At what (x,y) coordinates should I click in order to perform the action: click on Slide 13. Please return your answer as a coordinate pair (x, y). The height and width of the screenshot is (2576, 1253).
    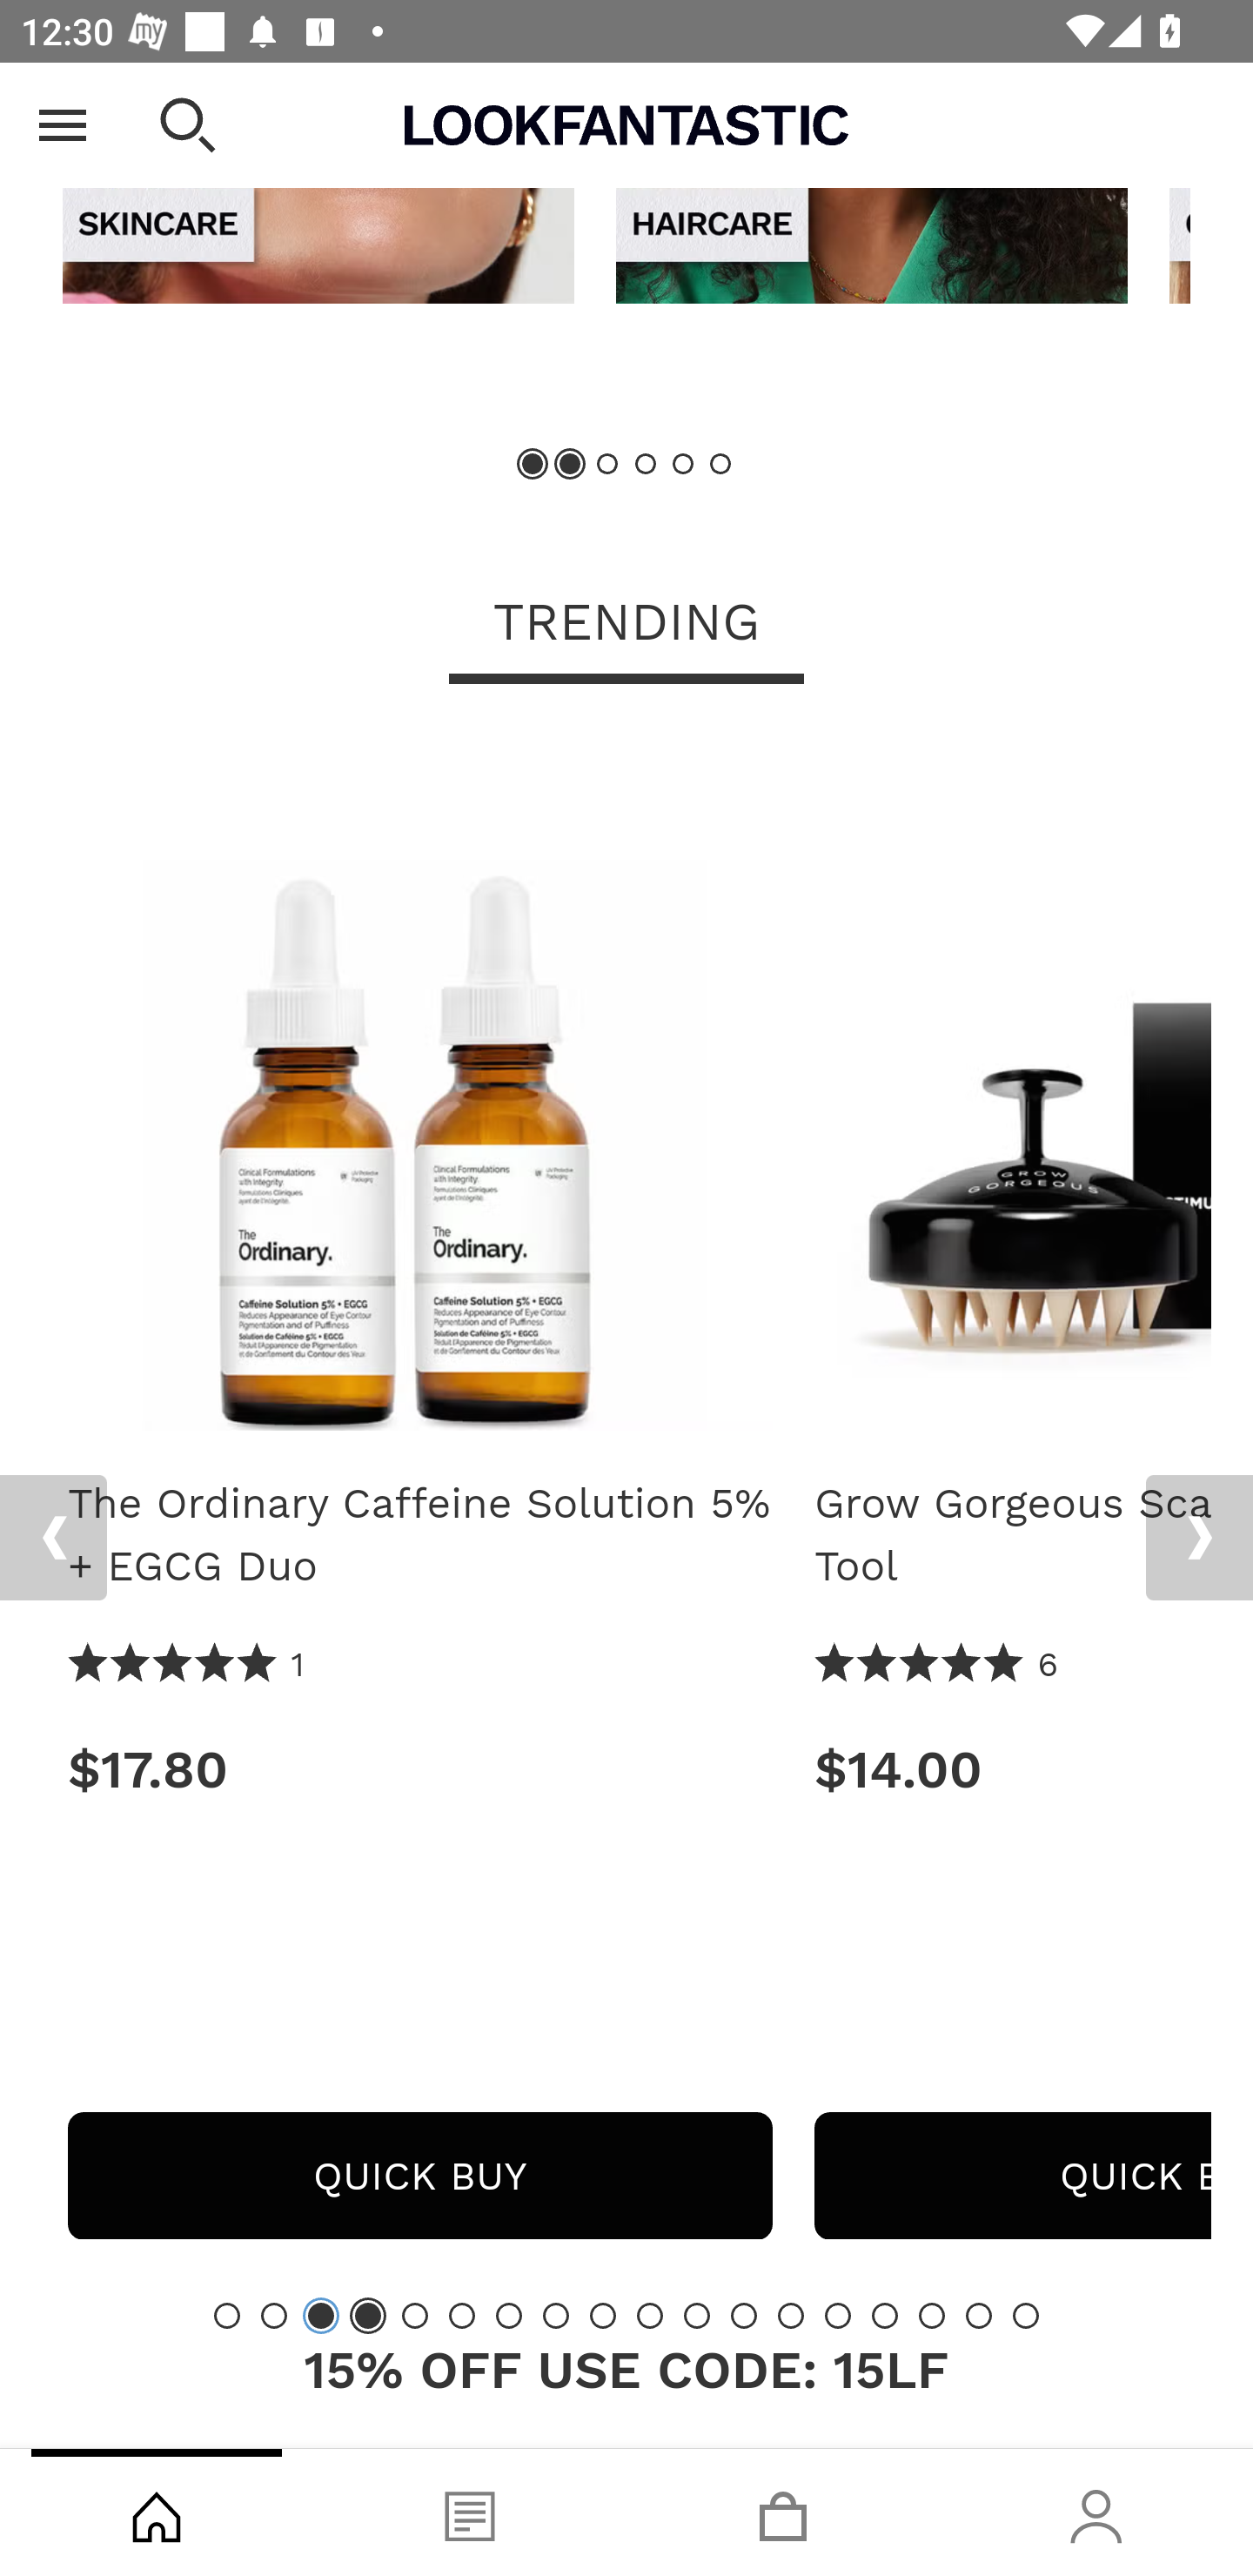
    Looking at the image, I should click on (791, 2317).